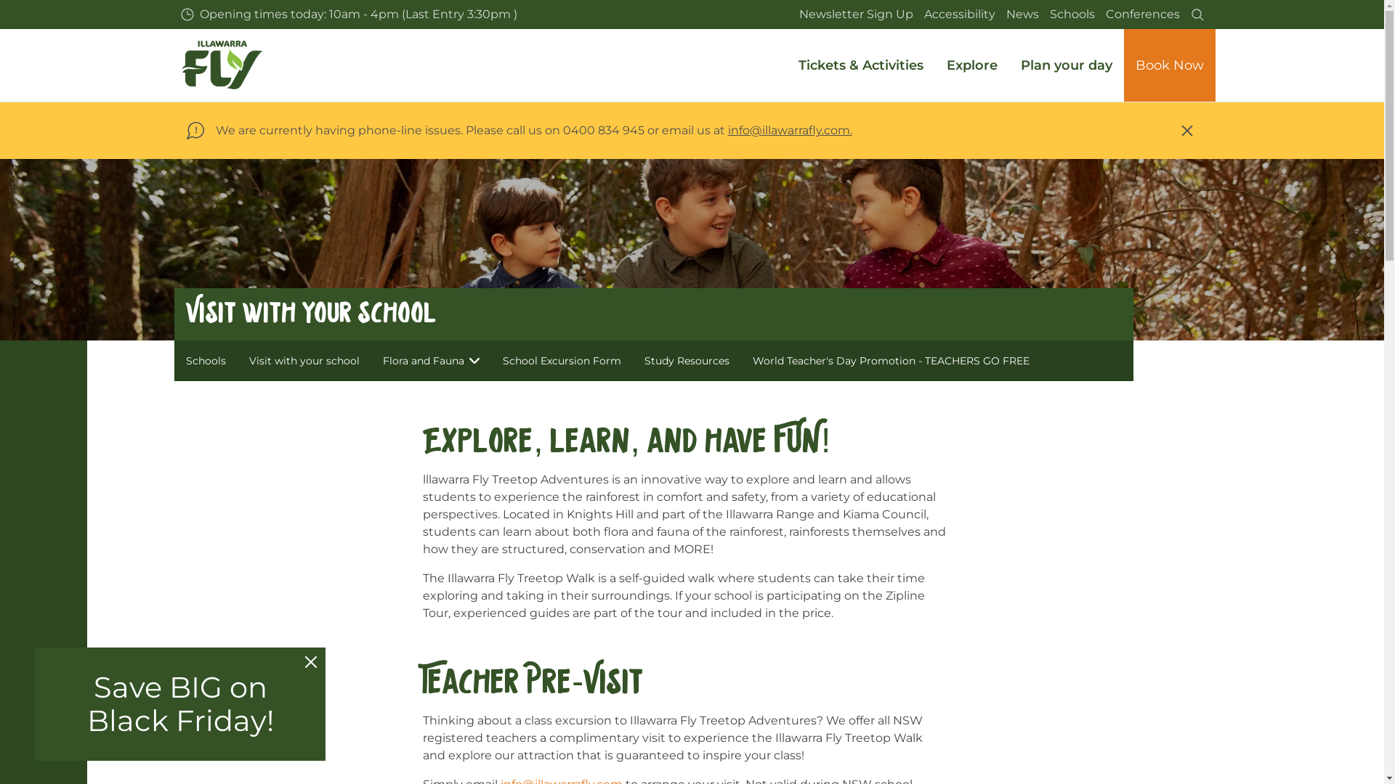 Image resolution: width=1395 pixels, height=784 pixels. I want to click on Close, so click(1186, 131).